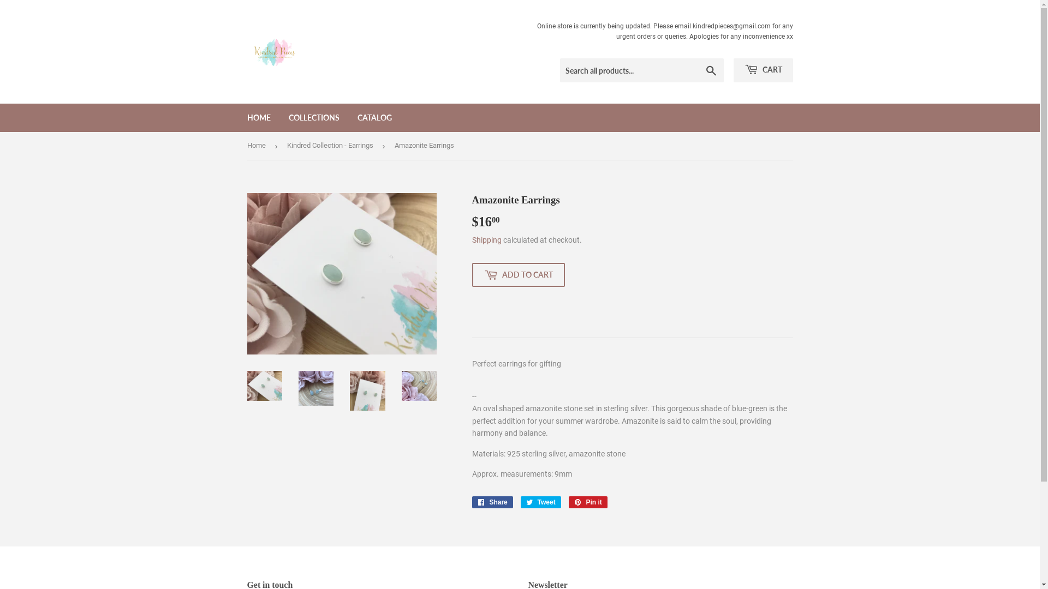 The height and width of the screenshot is (589, 1048). Describe the element at coordinates (374, 118) in the screenshot. I see `CATALOG` at that location.